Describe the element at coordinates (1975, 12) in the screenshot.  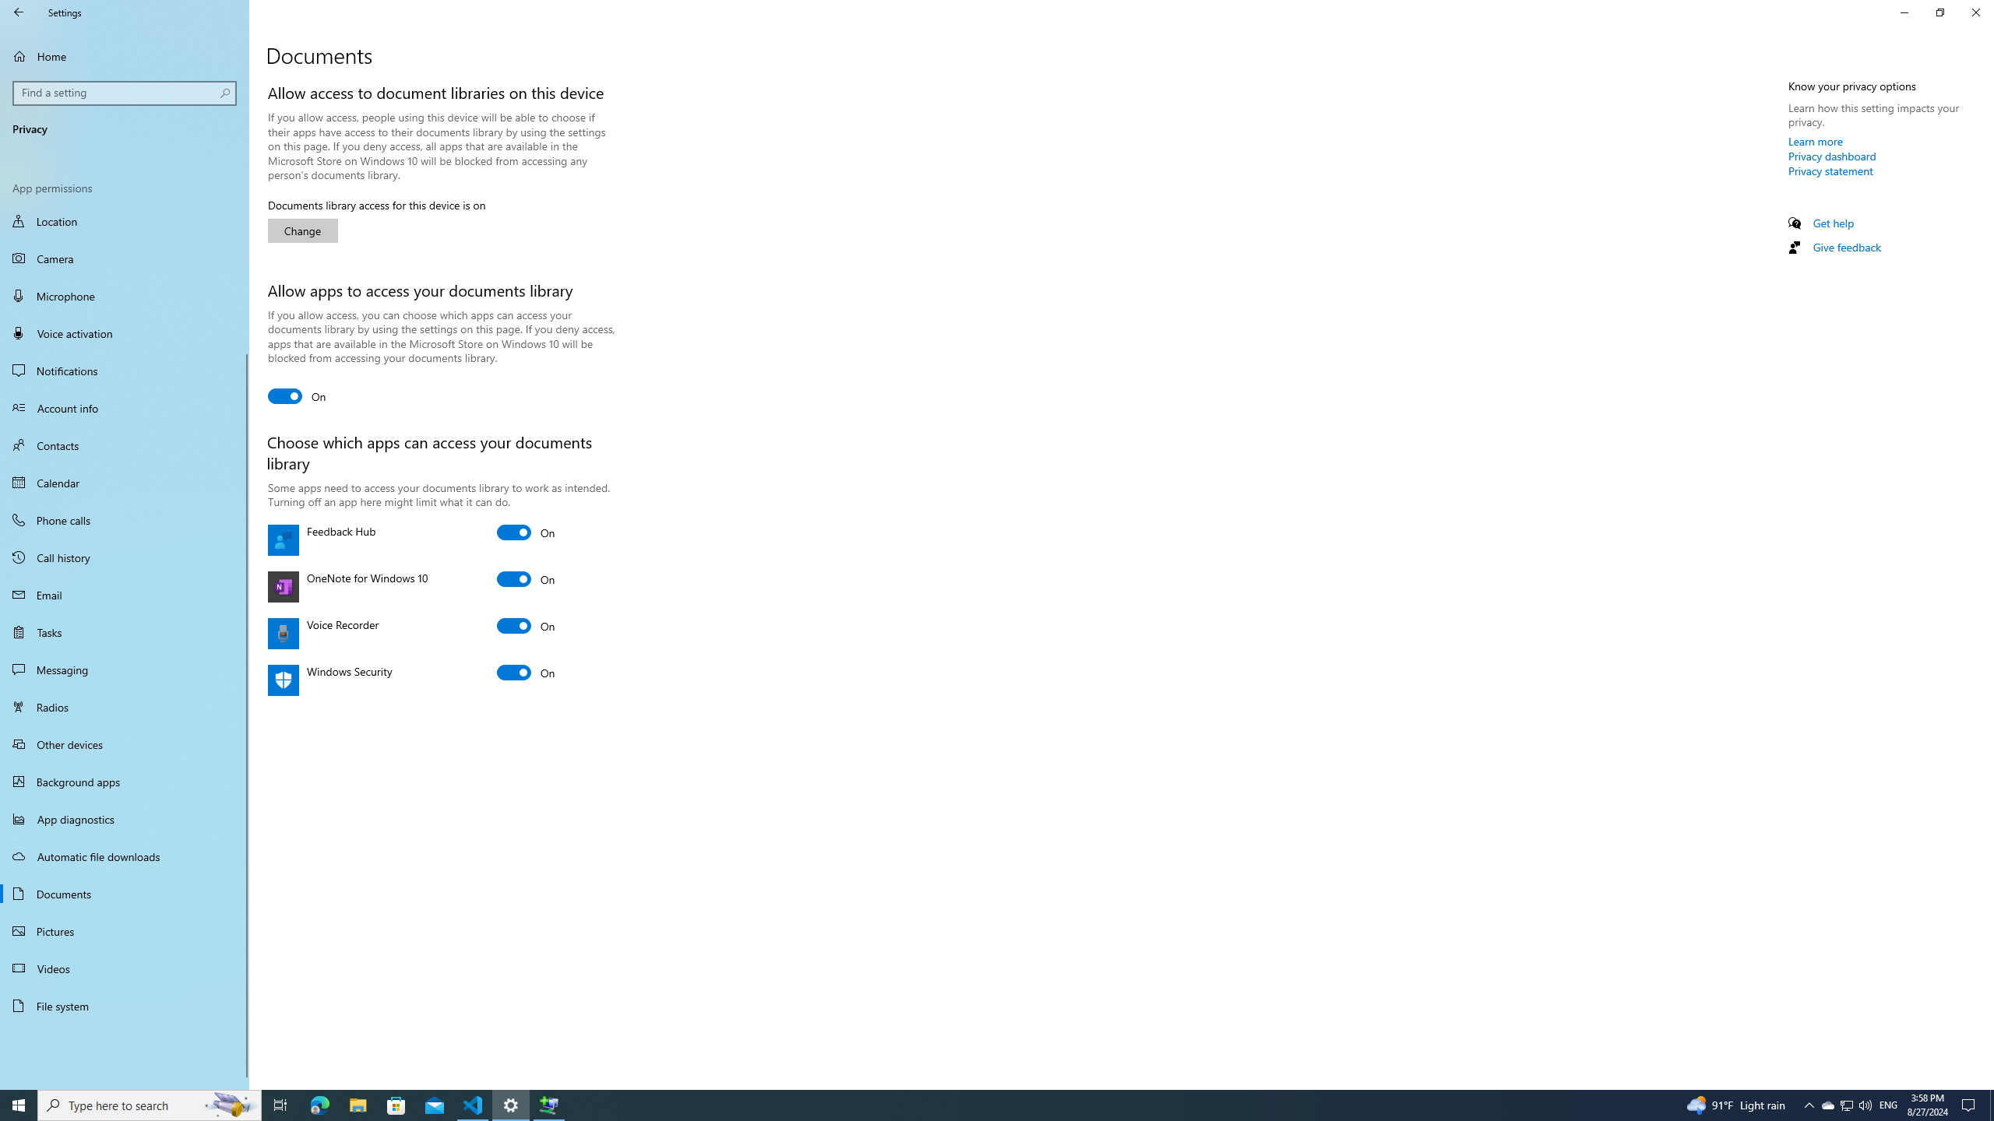
I see `Close Settings` at that location.